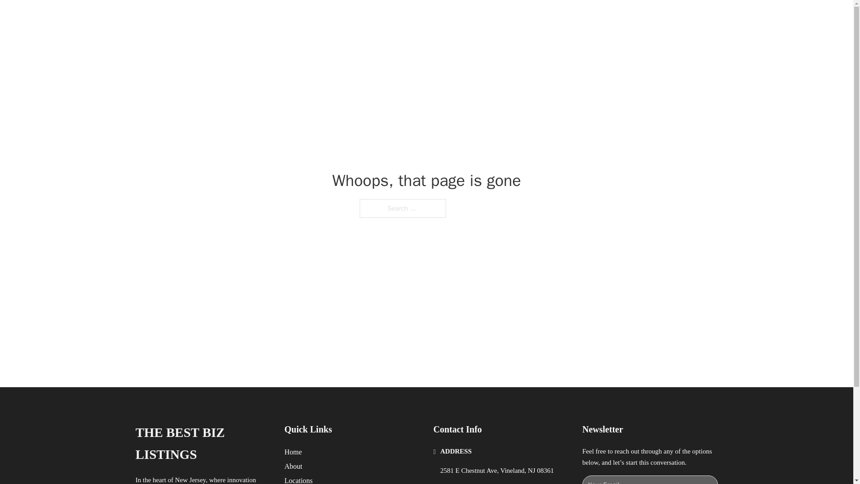 The height and width of the screenshot is (484, 860). What do you see at coordinates (293, 452) in the screenshot?
I see `Home` at bounding box center [293, 452].